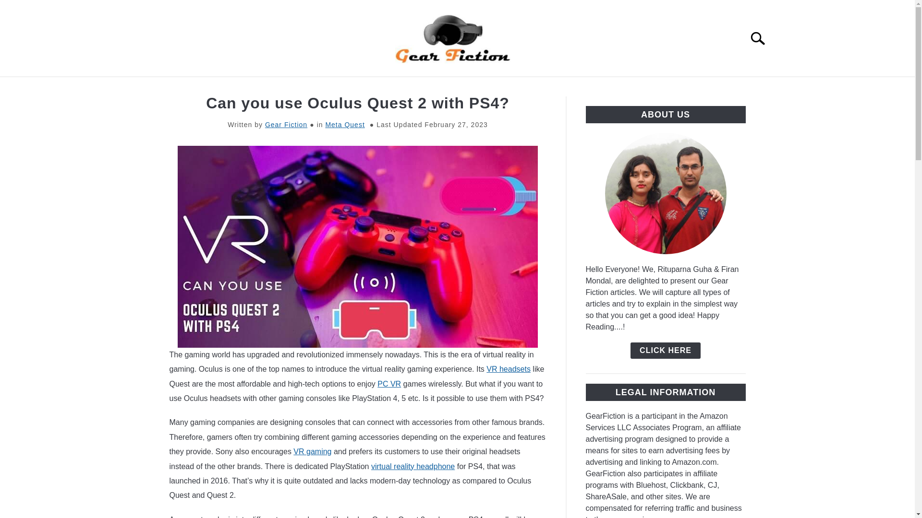  Describe the element at coordinates (535, 88) in the screenshot. I see `PS4` at that location.